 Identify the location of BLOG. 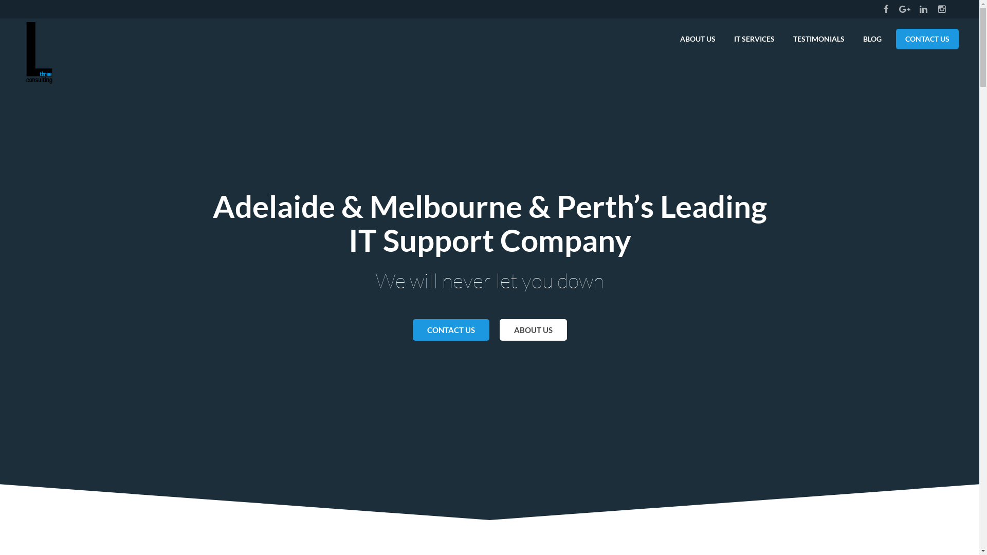
(872, 39).